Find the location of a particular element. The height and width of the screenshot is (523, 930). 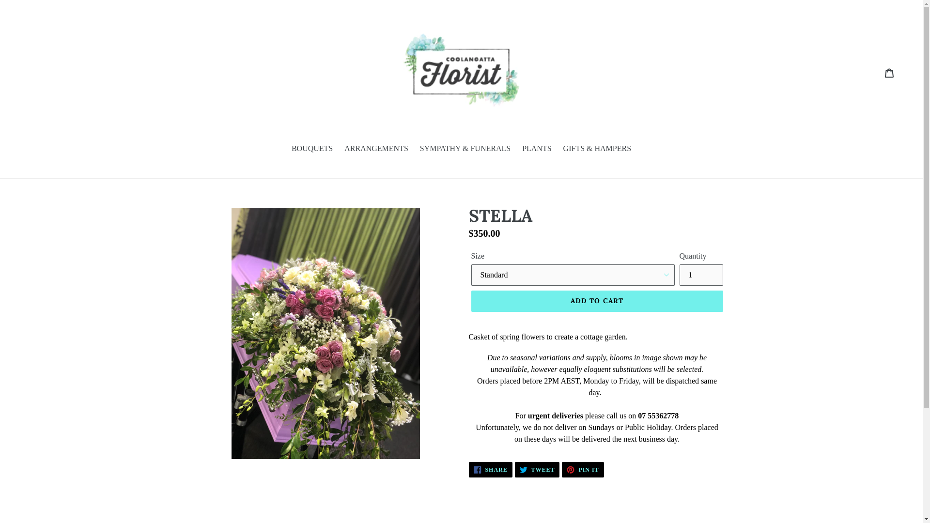

SYMPATHY & FUNERALS is located at coordinates (465, 149).